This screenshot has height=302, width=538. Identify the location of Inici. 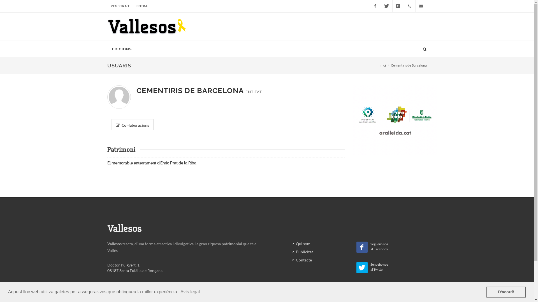
(383, 65).